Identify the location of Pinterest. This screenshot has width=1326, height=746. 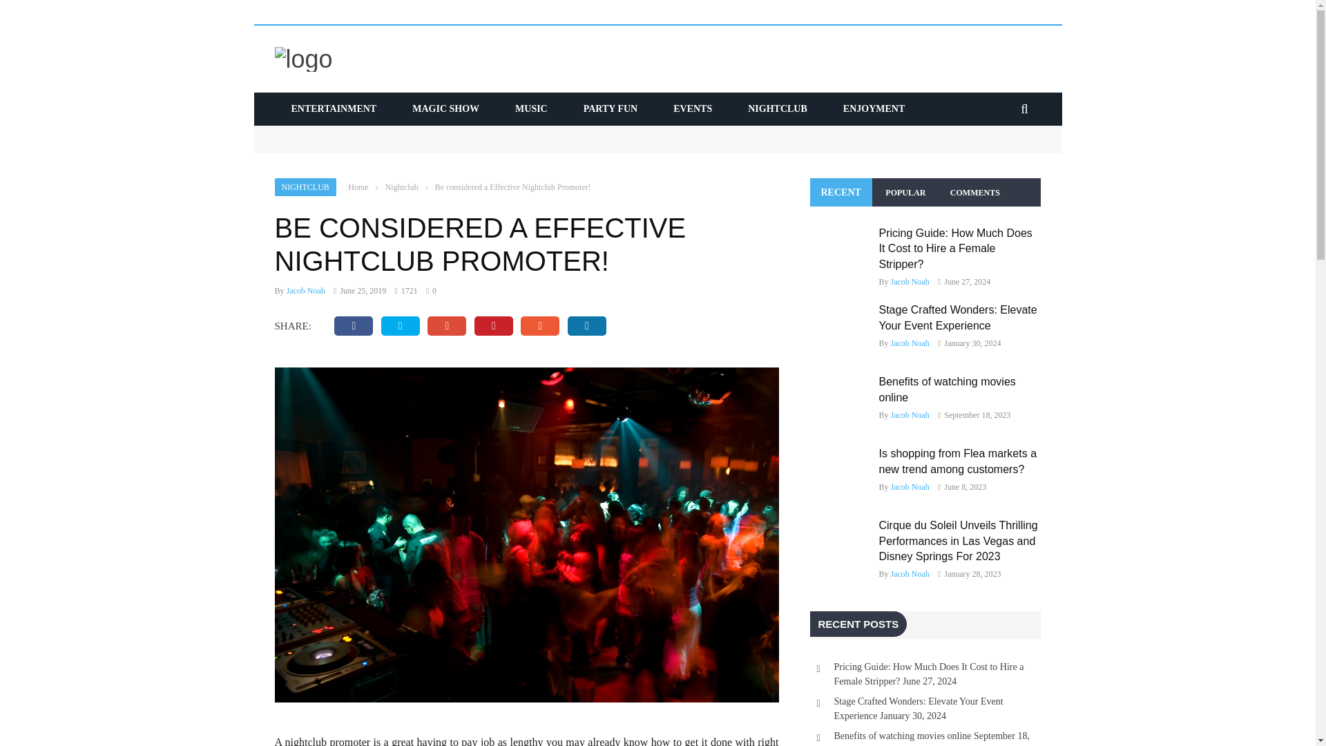
(494, 326).